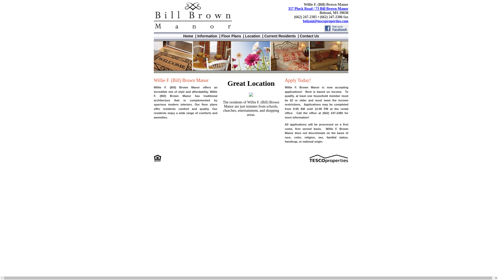 This screenshot has height=280, width=498. Describe the element at coordinates (280, 36) in the screenshot. I see `Current Residents` at that location.